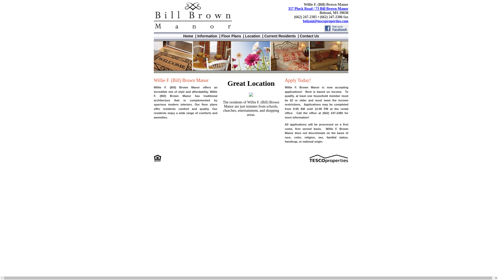 This screenshot has height=280, width=498. Describe the element at coordinates (280, 36) in the screenshot. I see `Current Residents` at that location.